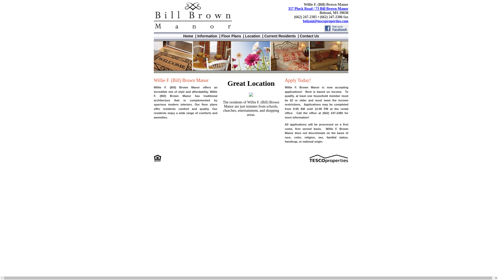 This screenshot has height=280, width=498. Describe the element at coordinates (280, 36) in the screenshot. I see `Current Residents` at that location.